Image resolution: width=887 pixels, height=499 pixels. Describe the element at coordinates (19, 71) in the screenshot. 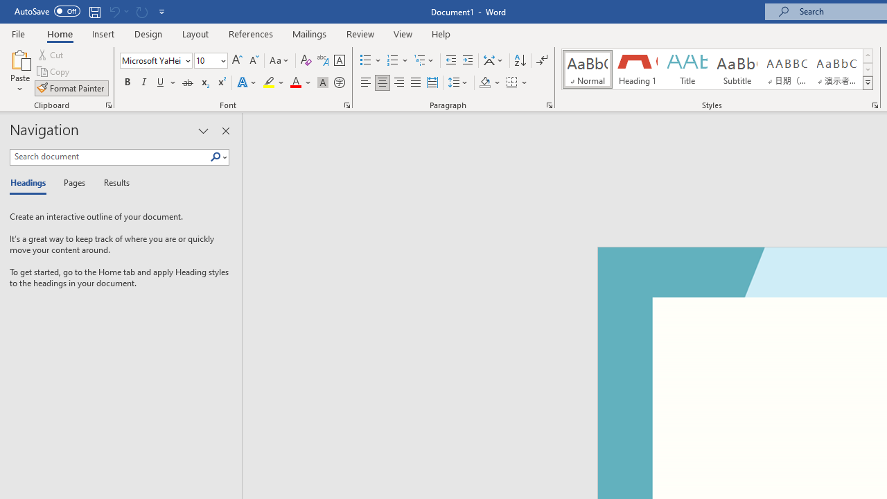

I see `Paste` at that location.